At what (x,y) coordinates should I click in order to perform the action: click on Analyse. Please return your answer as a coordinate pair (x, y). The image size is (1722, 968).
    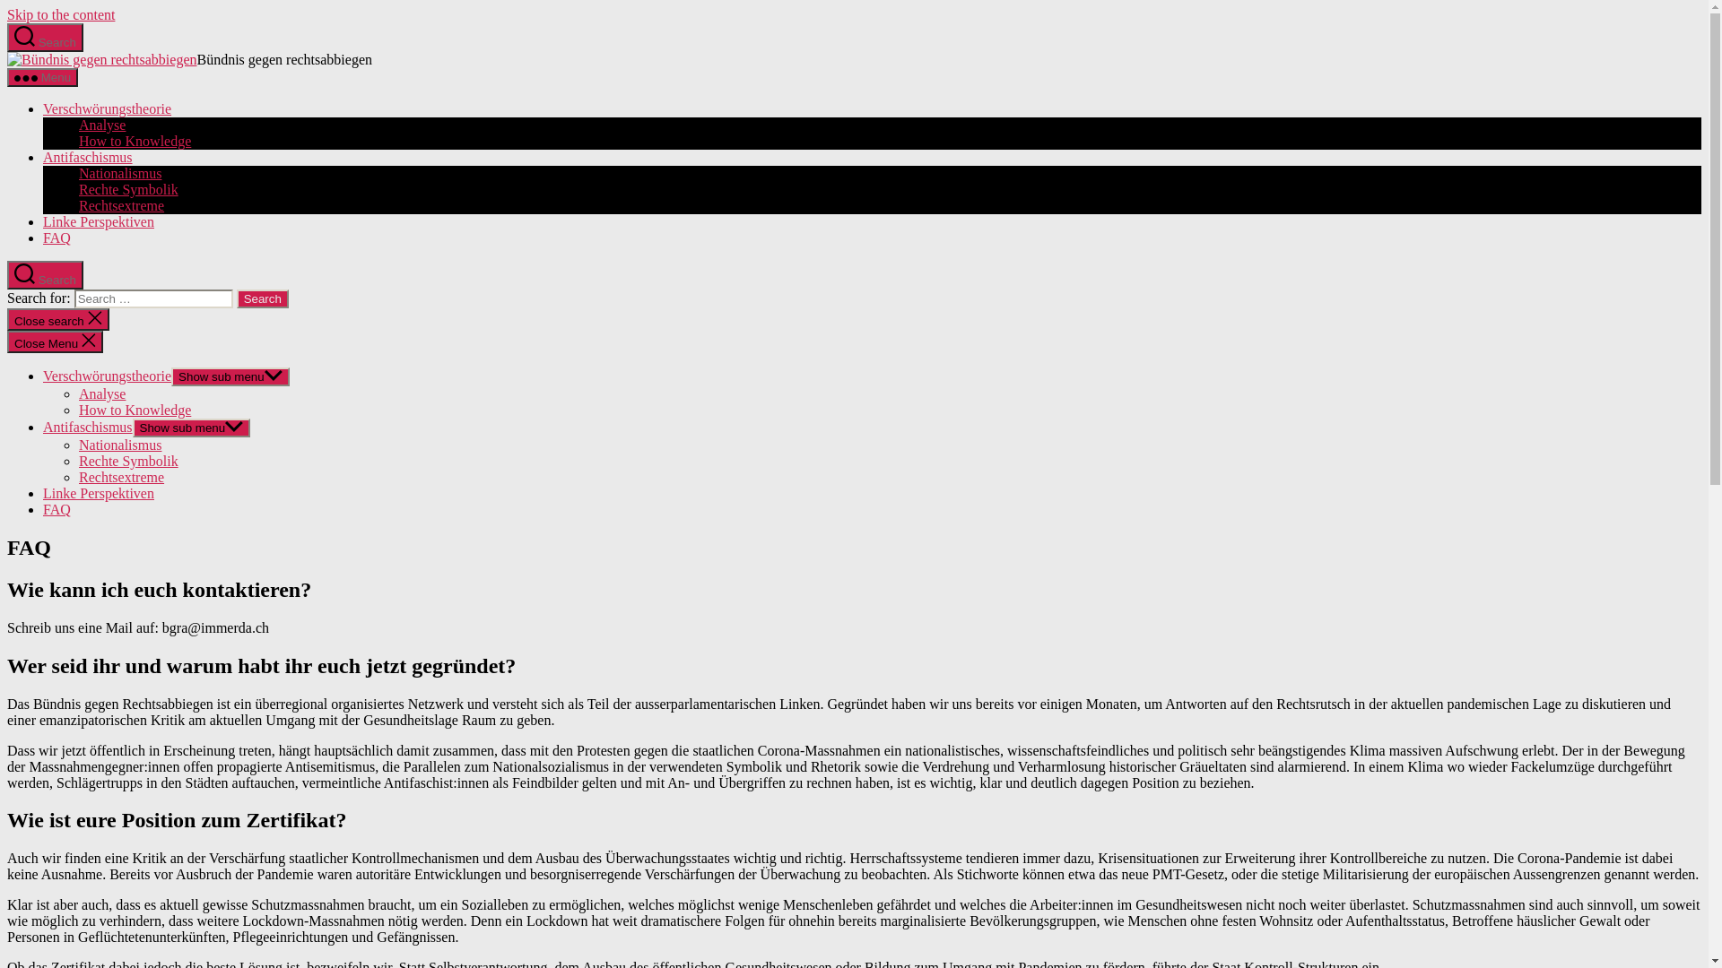
    Looking at the image, I should click on (102, 394).